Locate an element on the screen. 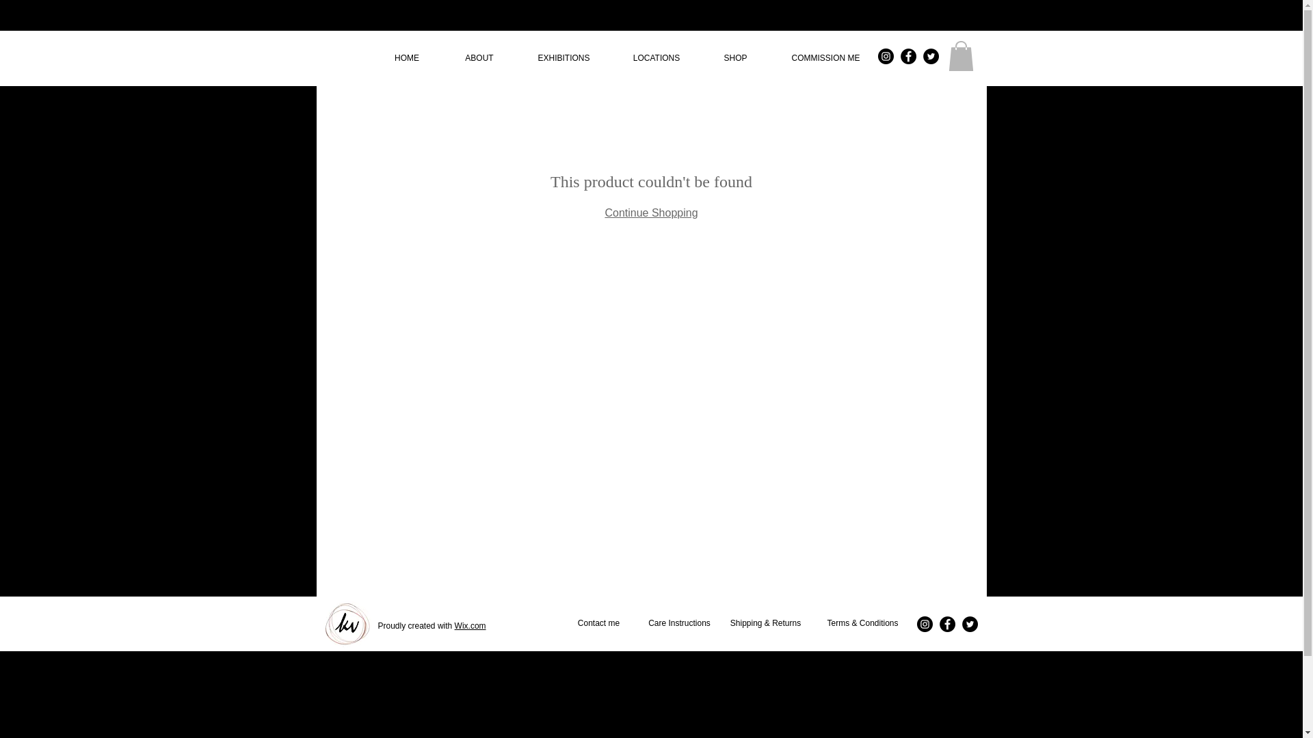 The height and width of the screenshot is (738, 1313). LOCATIONS is located at coordinates (656, 58).